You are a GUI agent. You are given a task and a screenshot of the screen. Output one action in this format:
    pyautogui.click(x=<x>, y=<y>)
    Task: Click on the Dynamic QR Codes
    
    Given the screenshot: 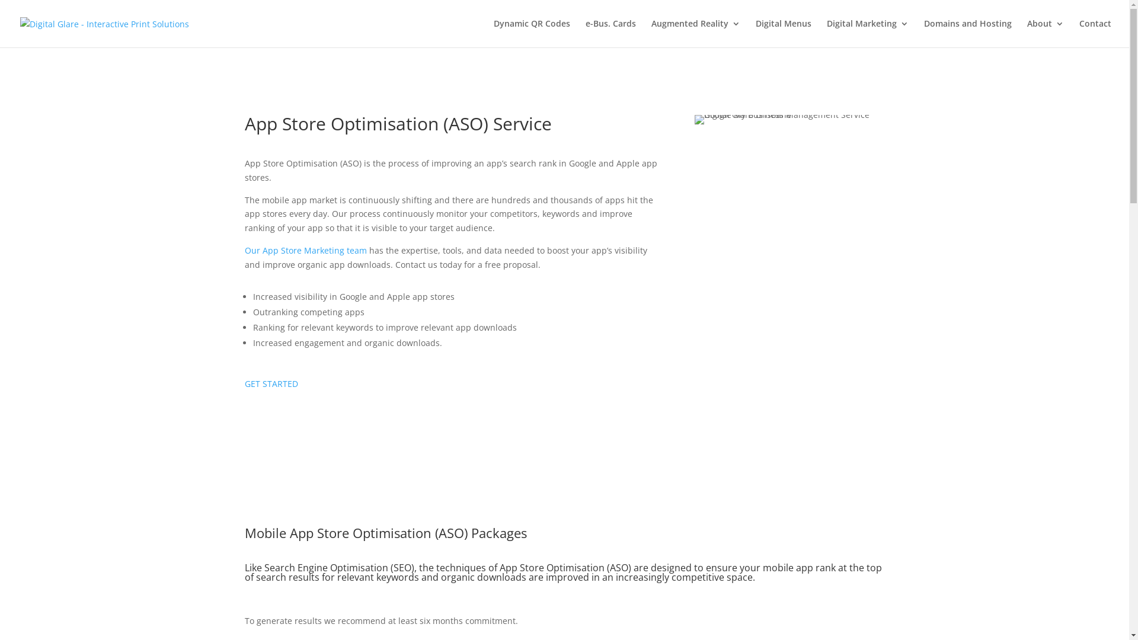 What is the action you would take?
    pyautogui.click(x=532, y=33)
    